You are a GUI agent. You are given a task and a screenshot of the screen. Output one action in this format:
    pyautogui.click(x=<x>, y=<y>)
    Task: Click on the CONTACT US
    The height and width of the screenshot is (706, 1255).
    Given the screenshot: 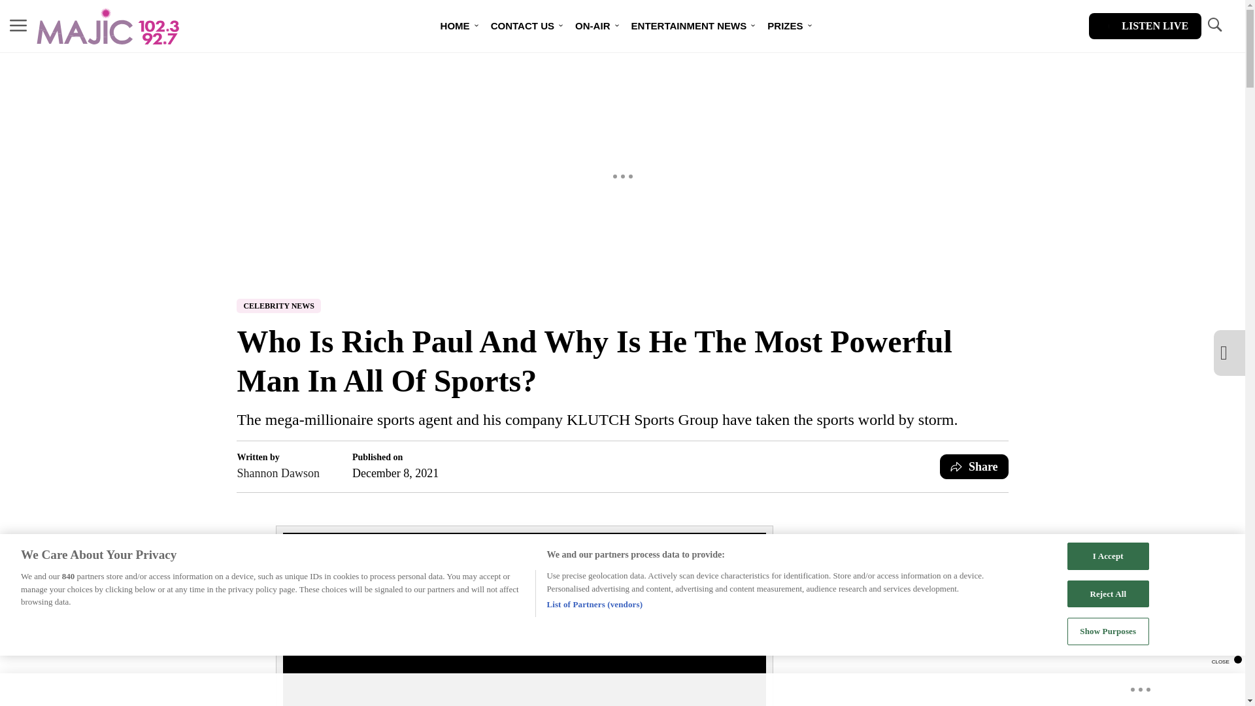 What is the action you would take?
    pyautogui.click(x=523, y=26)
    